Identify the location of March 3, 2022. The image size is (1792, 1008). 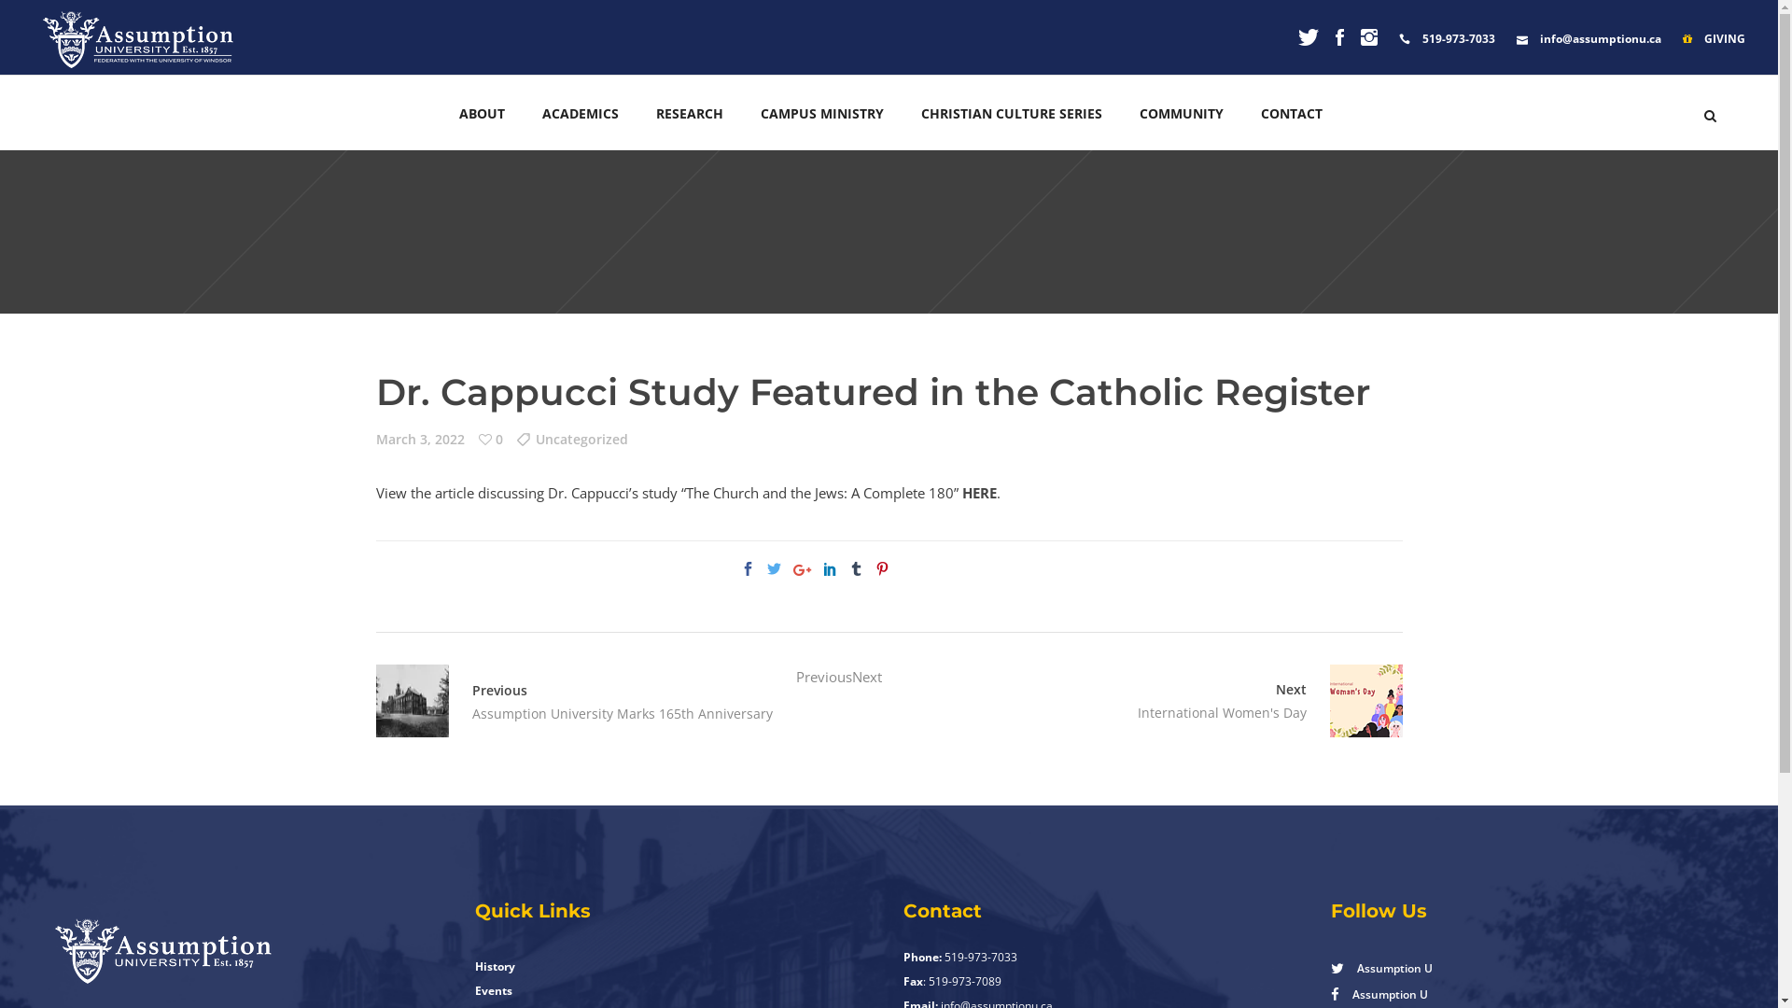
(420, 439).